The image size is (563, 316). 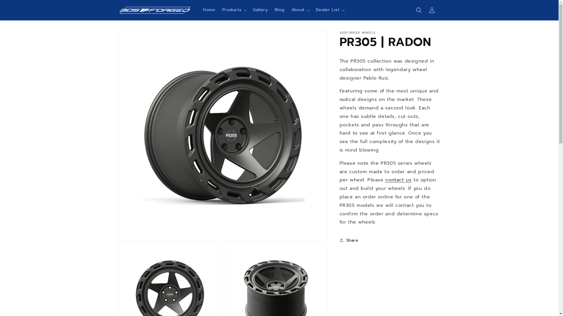 What do you see at coordinates (279, 10) in the screenshot?
I see `Blog` at bounding box center [279, 10].